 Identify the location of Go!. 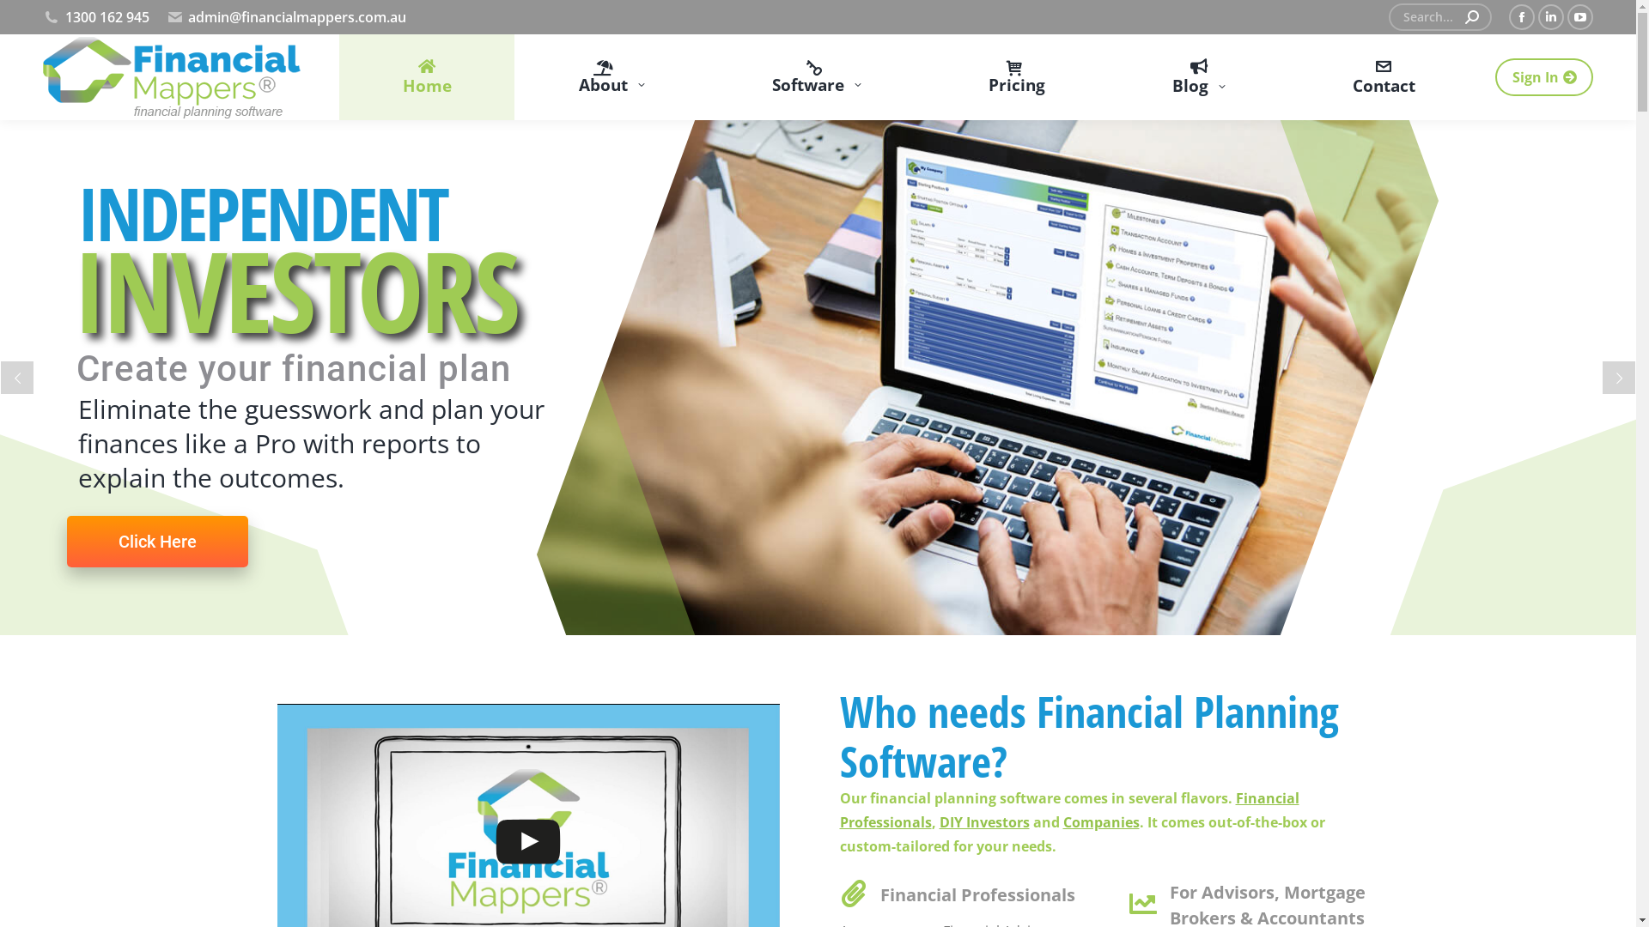
(36, 21).